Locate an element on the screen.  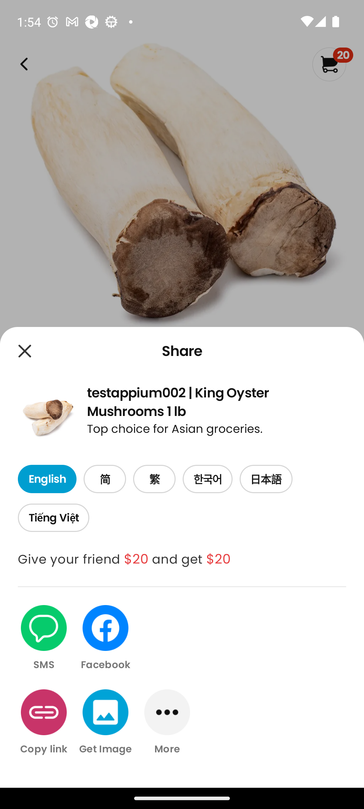
English is located at coordinates (47, 479).